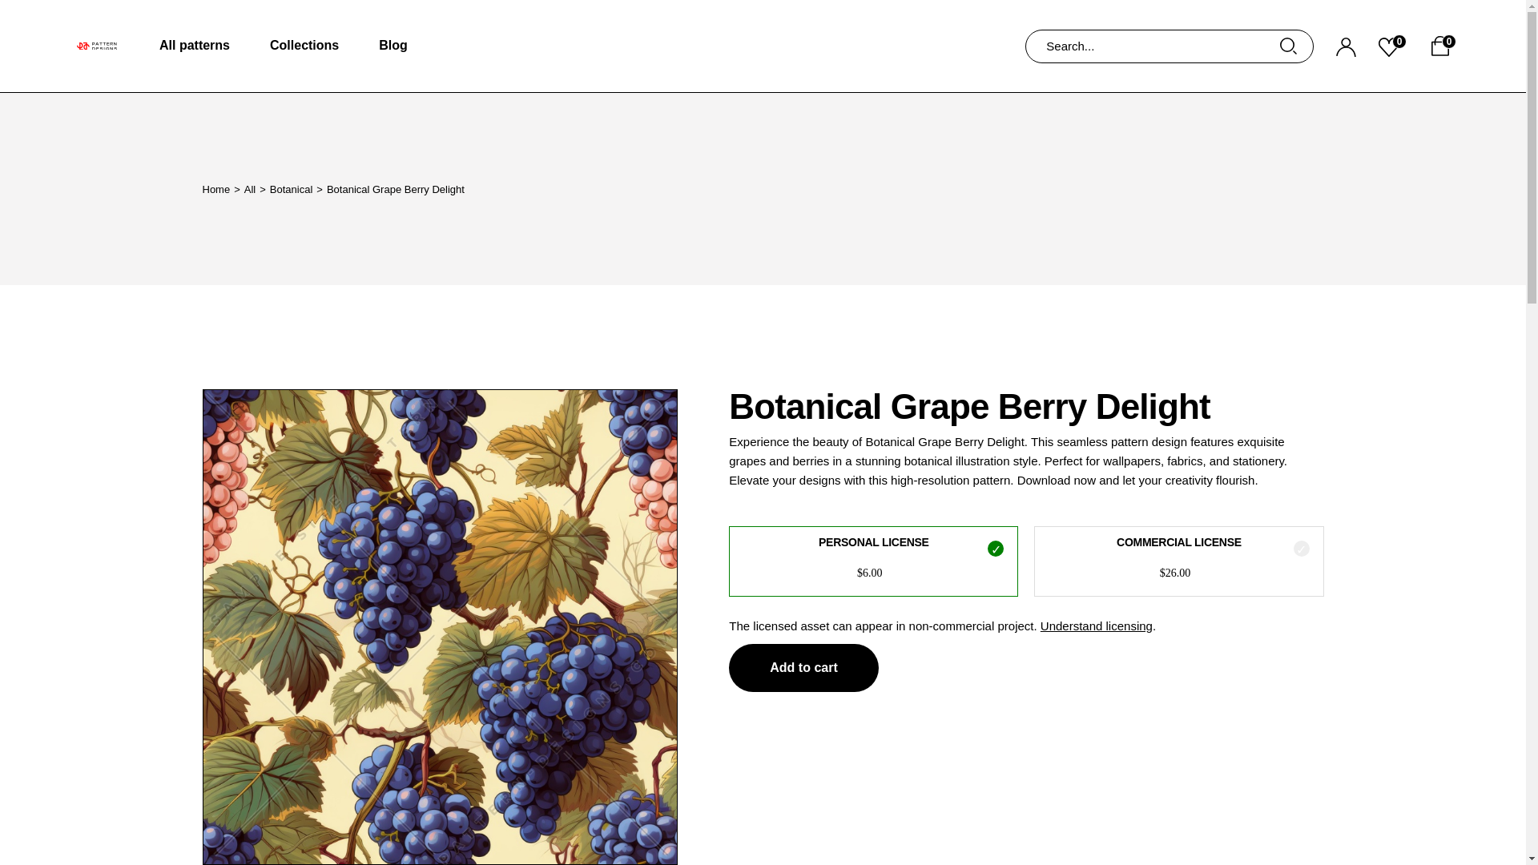 This screenshot has width=1538, height=865. I want to click on 0, so click(1392, 46).